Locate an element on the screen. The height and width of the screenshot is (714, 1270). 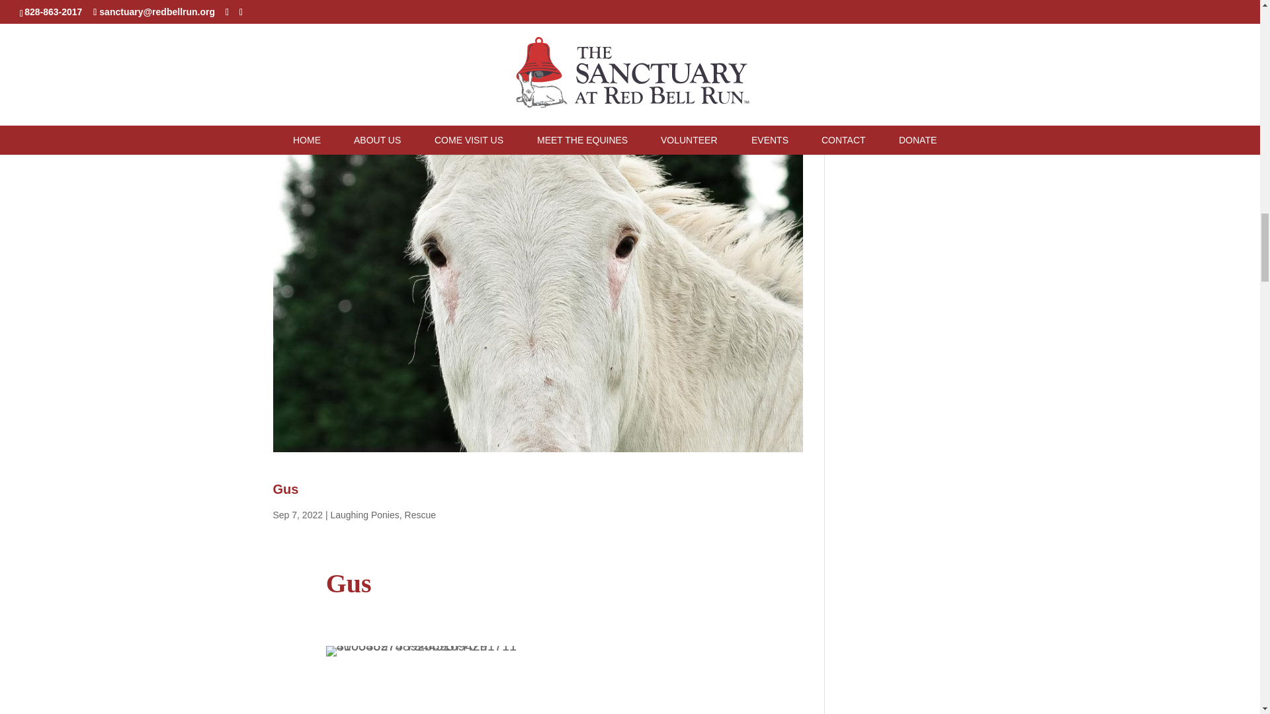
Rescue is located at coordinates (420, 515).